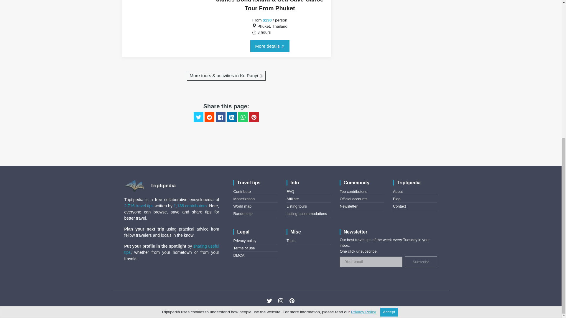 Image resolution: width=566 pixels, height=318 pixels. Describe the element at coordinates (243, 117) in the screenshot. I see `Share on WhatsApp` at that location.